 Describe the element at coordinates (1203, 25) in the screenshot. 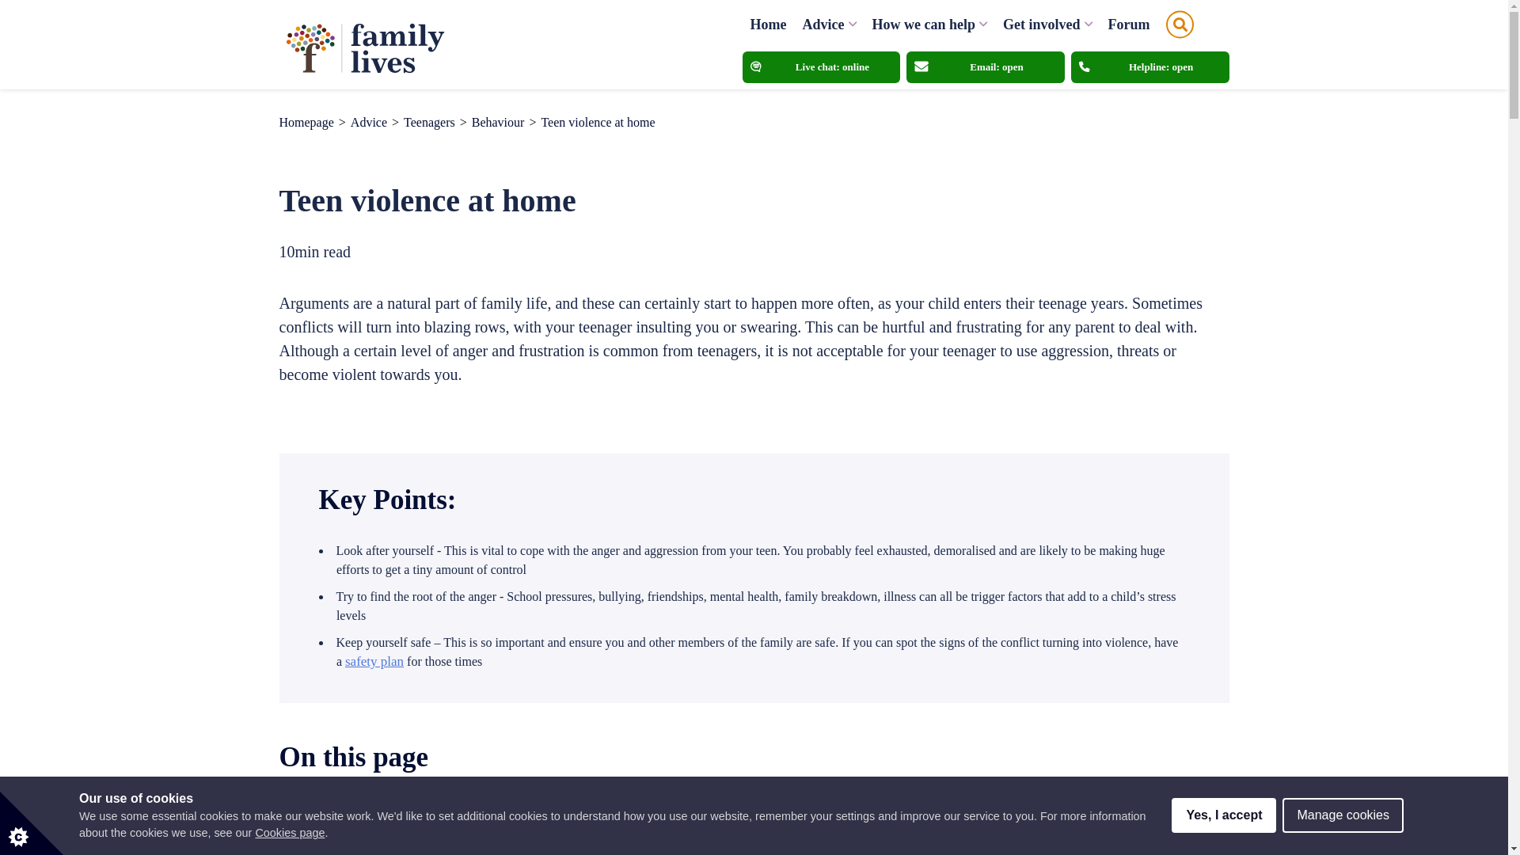

I see `Cancel search` at that location.